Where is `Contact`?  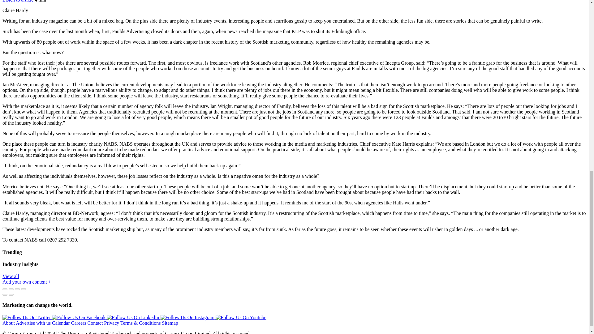
Contact is located at coordinates (95, 323).